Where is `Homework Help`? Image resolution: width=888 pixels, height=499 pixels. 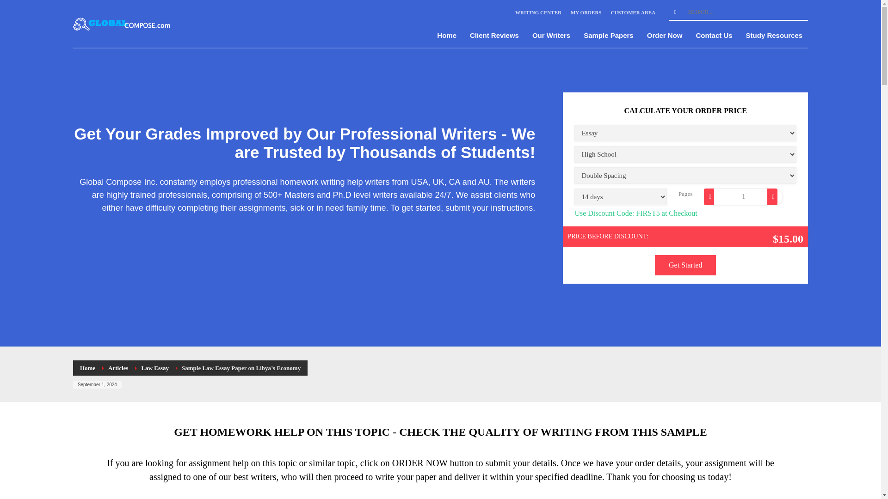
Homework Help is located at coordinates (122, 24).